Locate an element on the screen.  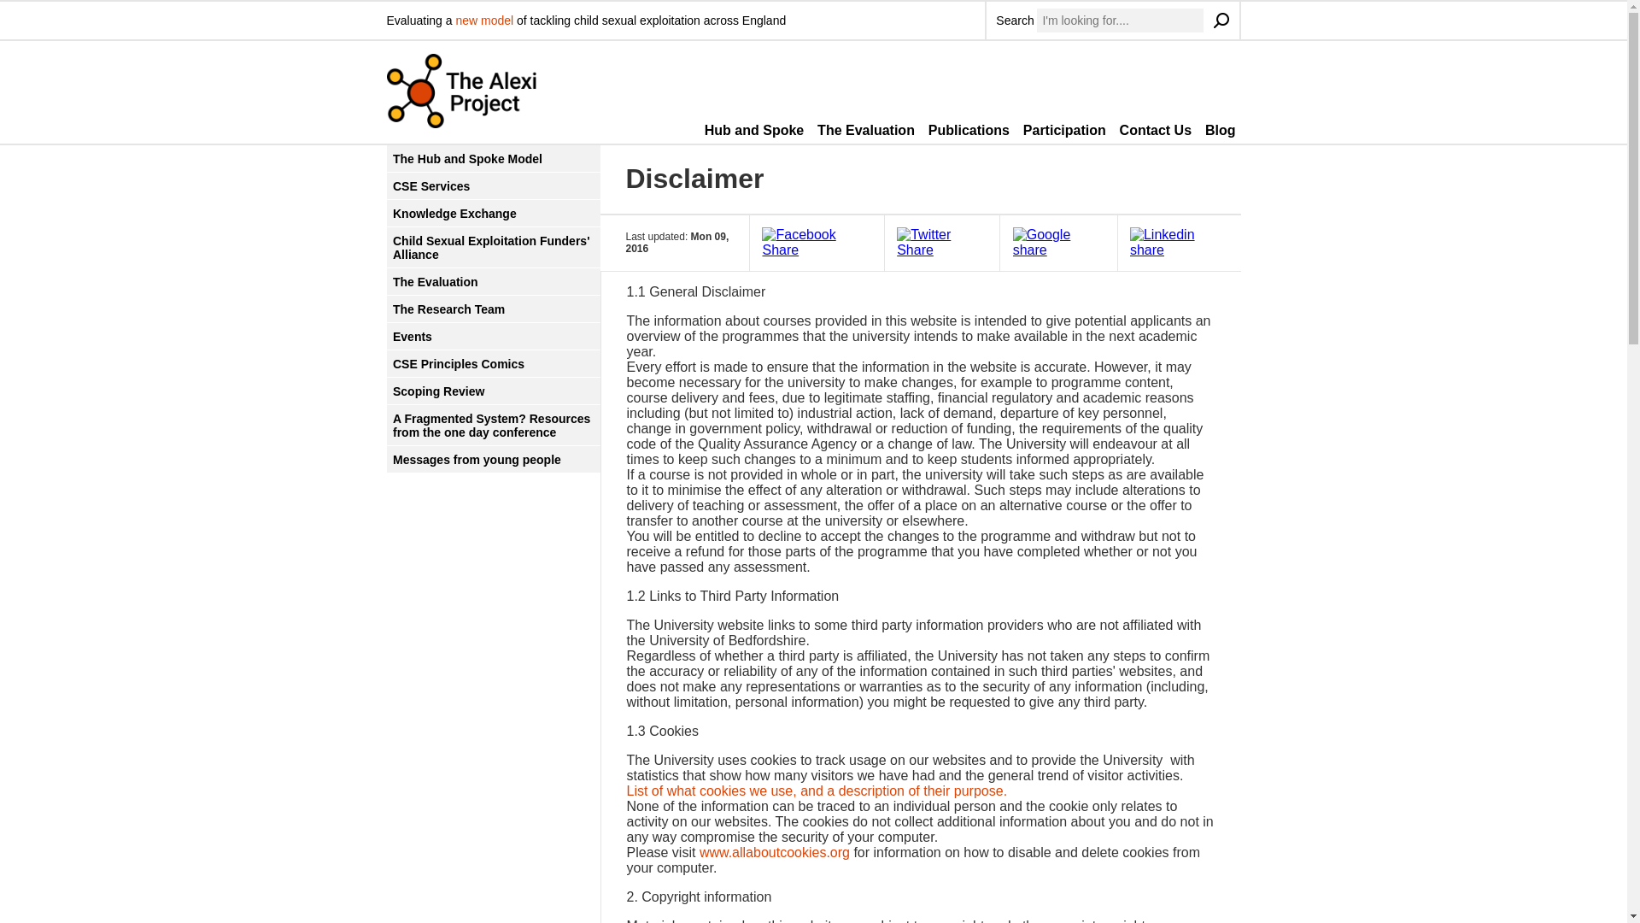
Scoping Review is located at coordinates (492, 391).